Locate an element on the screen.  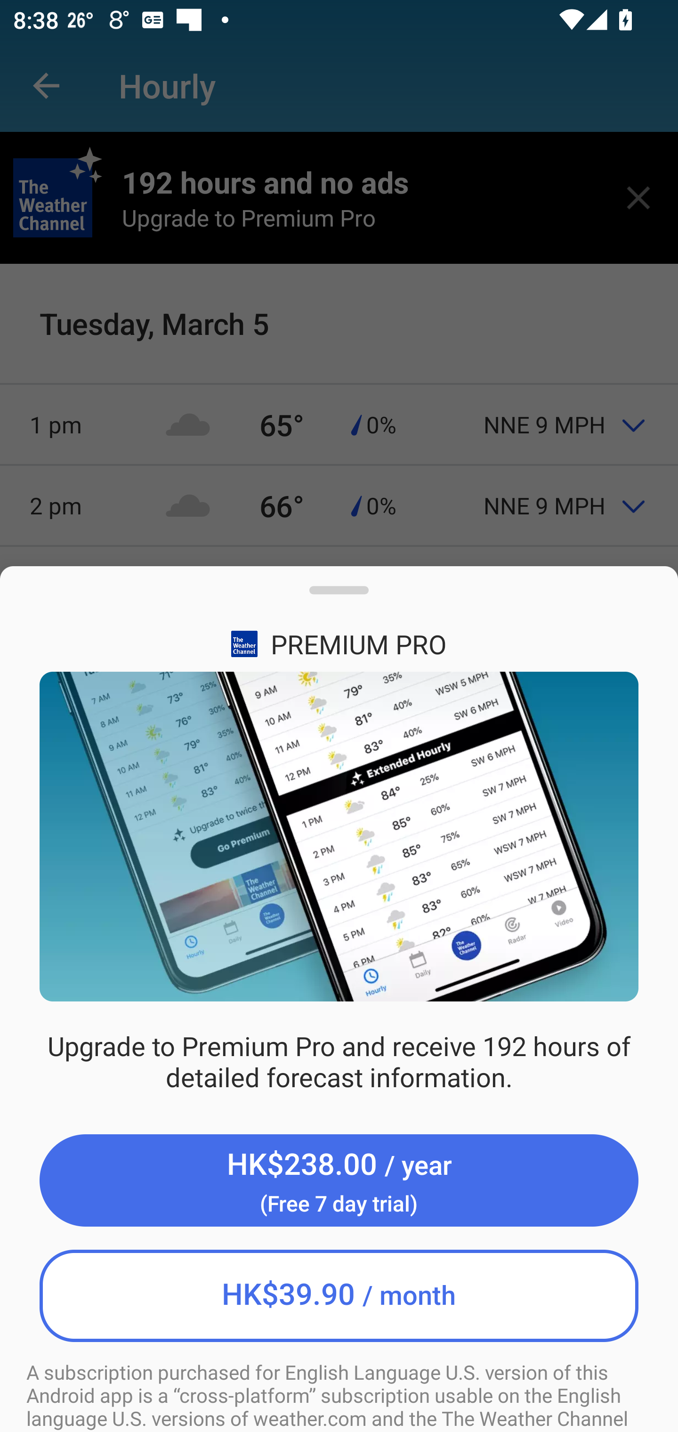
show full description is located at coordinates (339, 597).